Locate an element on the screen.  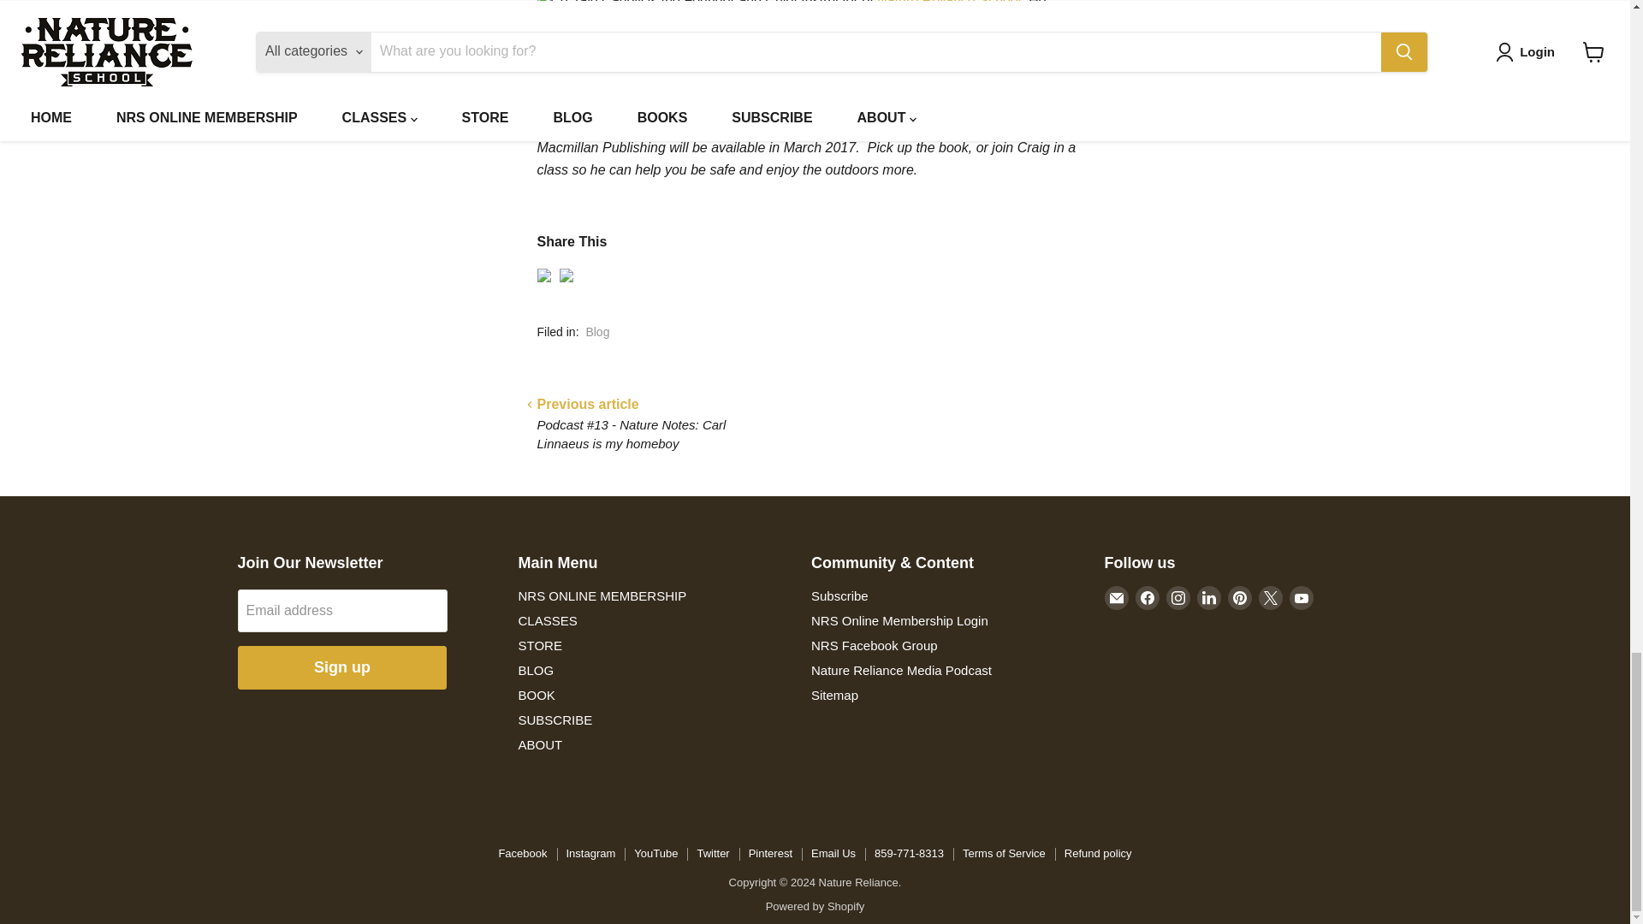
Share on Facebook is located at coordinates (543, 275).